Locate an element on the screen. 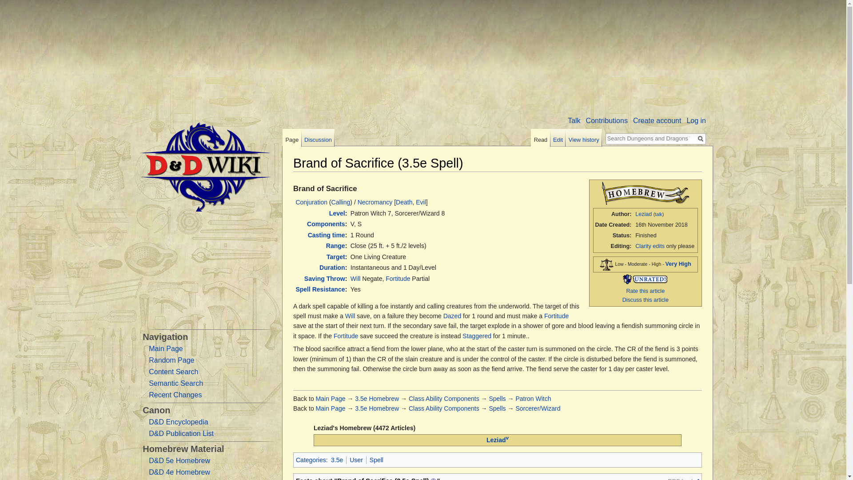 Image resolution: width=853 pixels, height=480 pixels. Will is located at coordinates (355, 278).